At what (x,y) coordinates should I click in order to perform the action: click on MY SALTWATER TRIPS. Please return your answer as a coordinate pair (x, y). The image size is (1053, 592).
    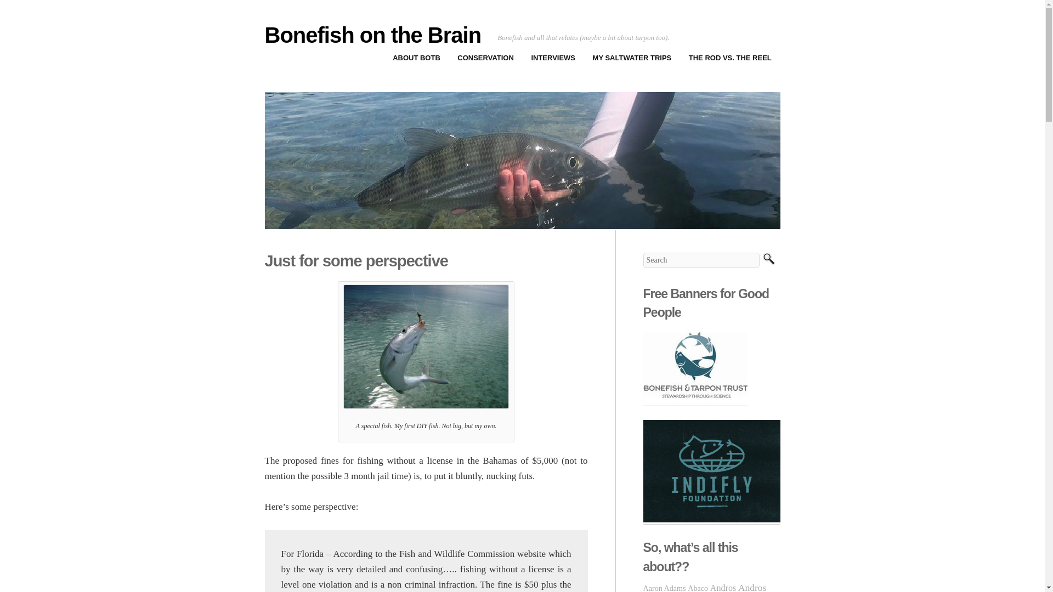
    Looking at the image, I should click on (632, 58).